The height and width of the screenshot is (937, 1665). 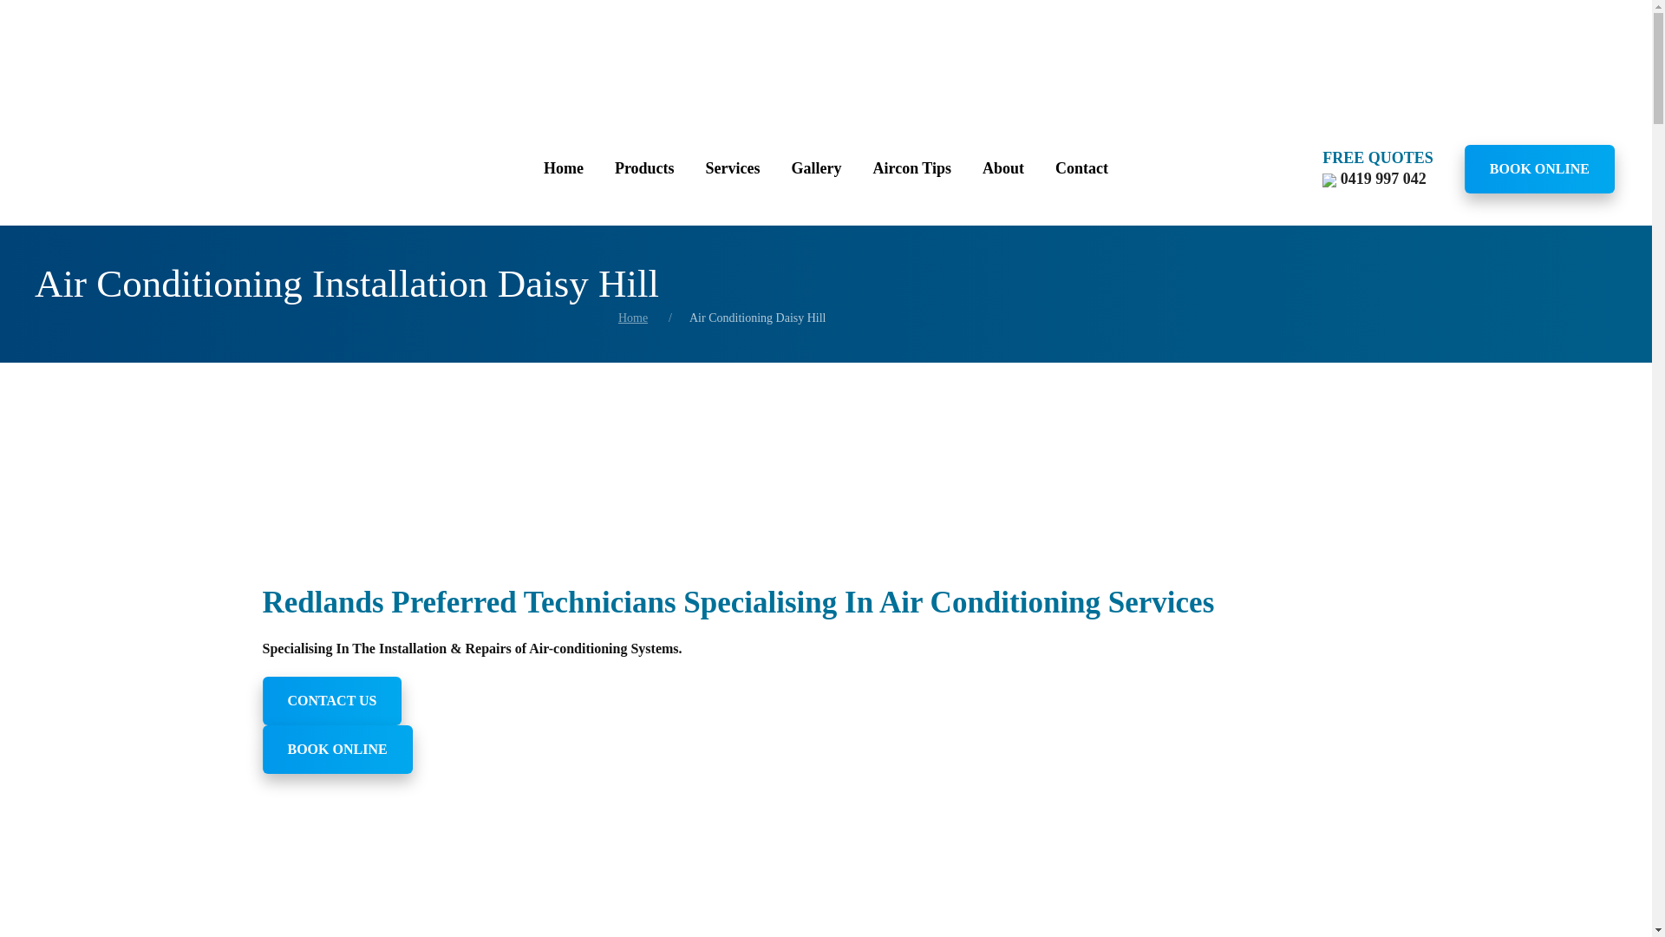 I want to click on About, so click(x=1002, y=168).